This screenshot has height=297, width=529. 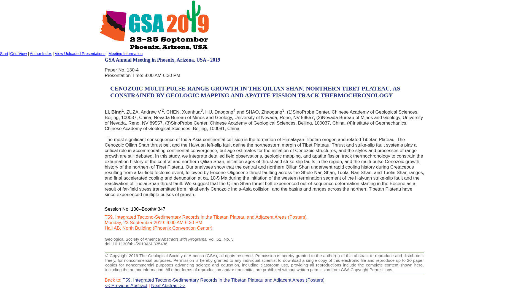 What do you see at coordinates (40, 53) in the screenshot?
I see `Author Index` at bounding box center [40, 53].